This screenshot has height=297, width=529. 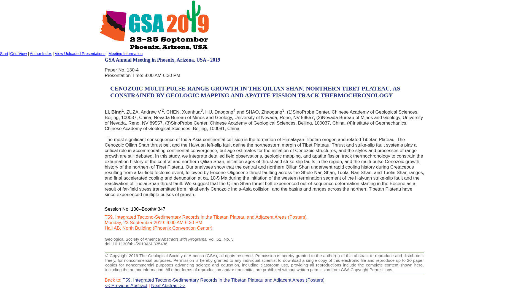 What do you see at coordinates (40, 53) in the screenshot?
I see `Author Index` at bounding box center [40, 53].